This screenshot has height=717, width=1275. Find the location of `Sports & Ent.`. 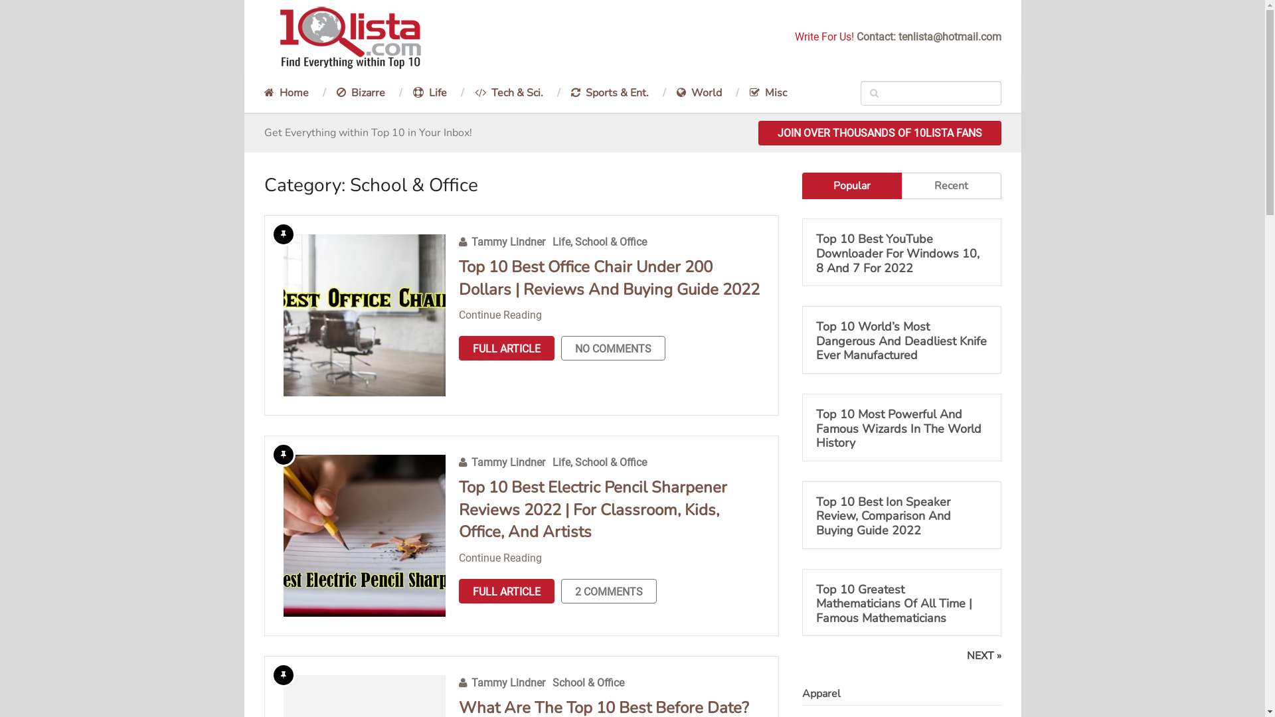

Sports & Ent. is located at coordinates (610, 93).